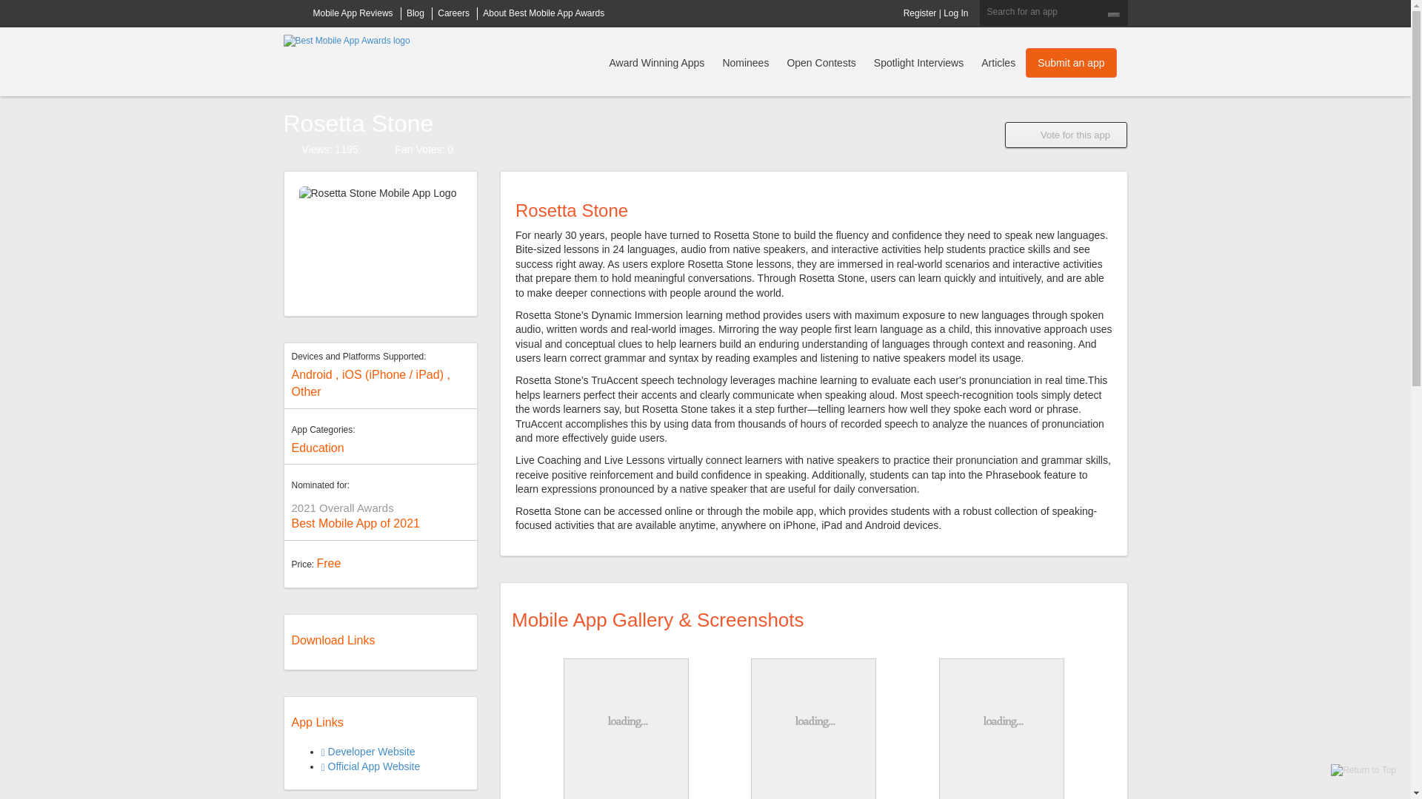 This screenshot has width=1422, height=799. What do you see at coordinates (453, 13) in the screenshot?
I see `Careers` at bounding box center [453, 13].